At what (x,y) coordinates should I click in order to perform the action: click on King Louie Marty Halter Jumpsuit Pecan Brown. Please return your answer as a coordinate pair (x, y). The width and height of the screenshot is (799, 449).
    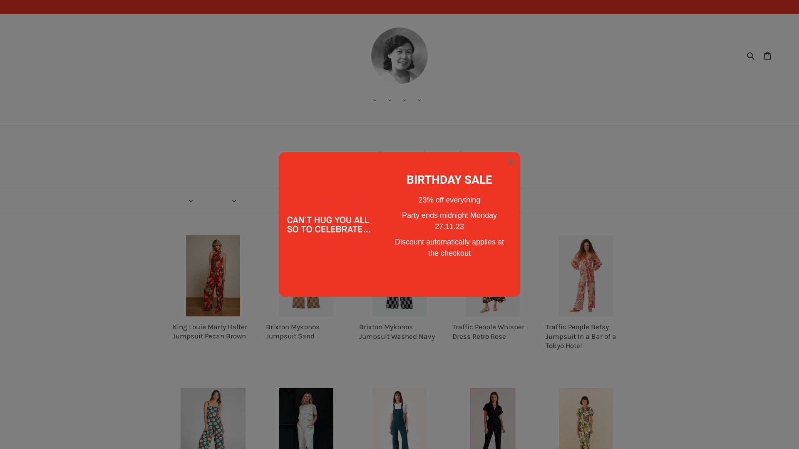
    Looking at the image, I should click on (213, 300).